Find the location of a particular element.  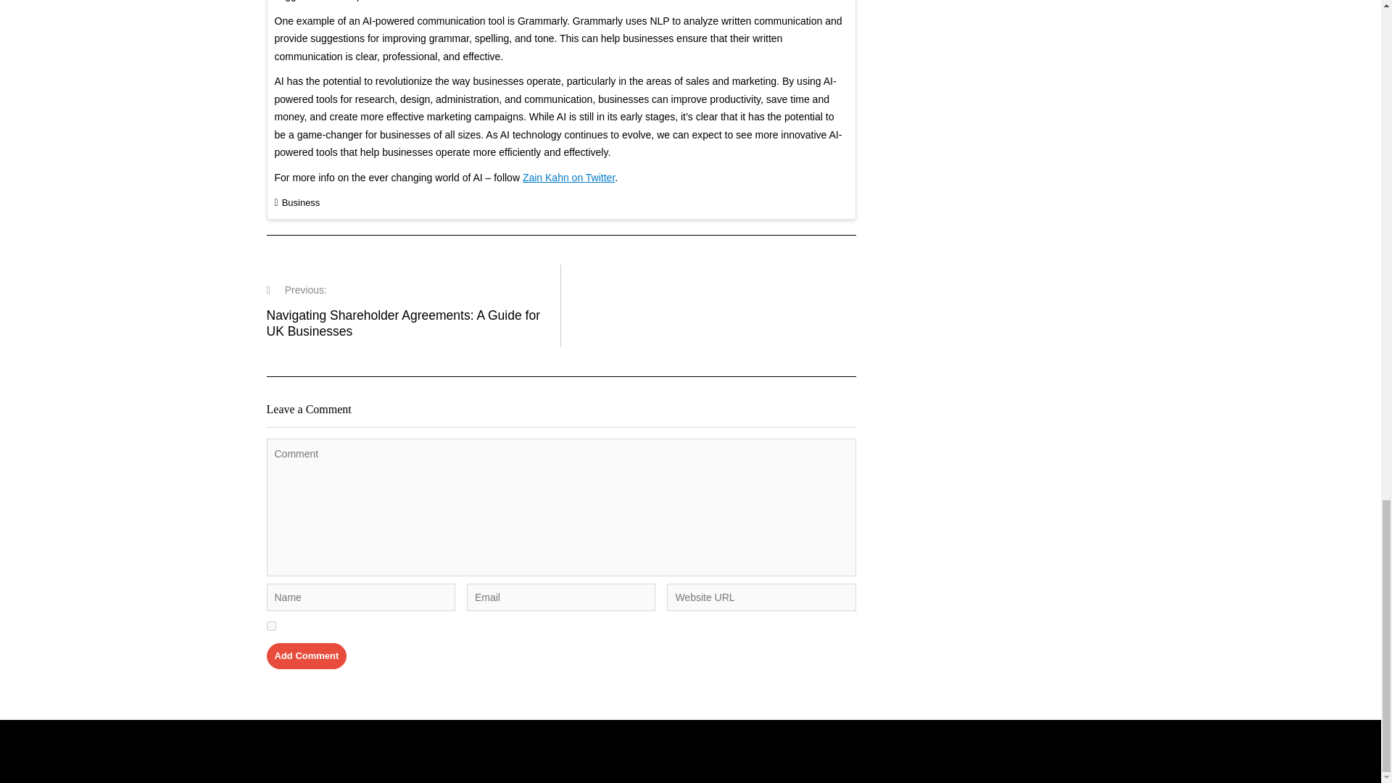

Business is located at coordinates (301, 203).